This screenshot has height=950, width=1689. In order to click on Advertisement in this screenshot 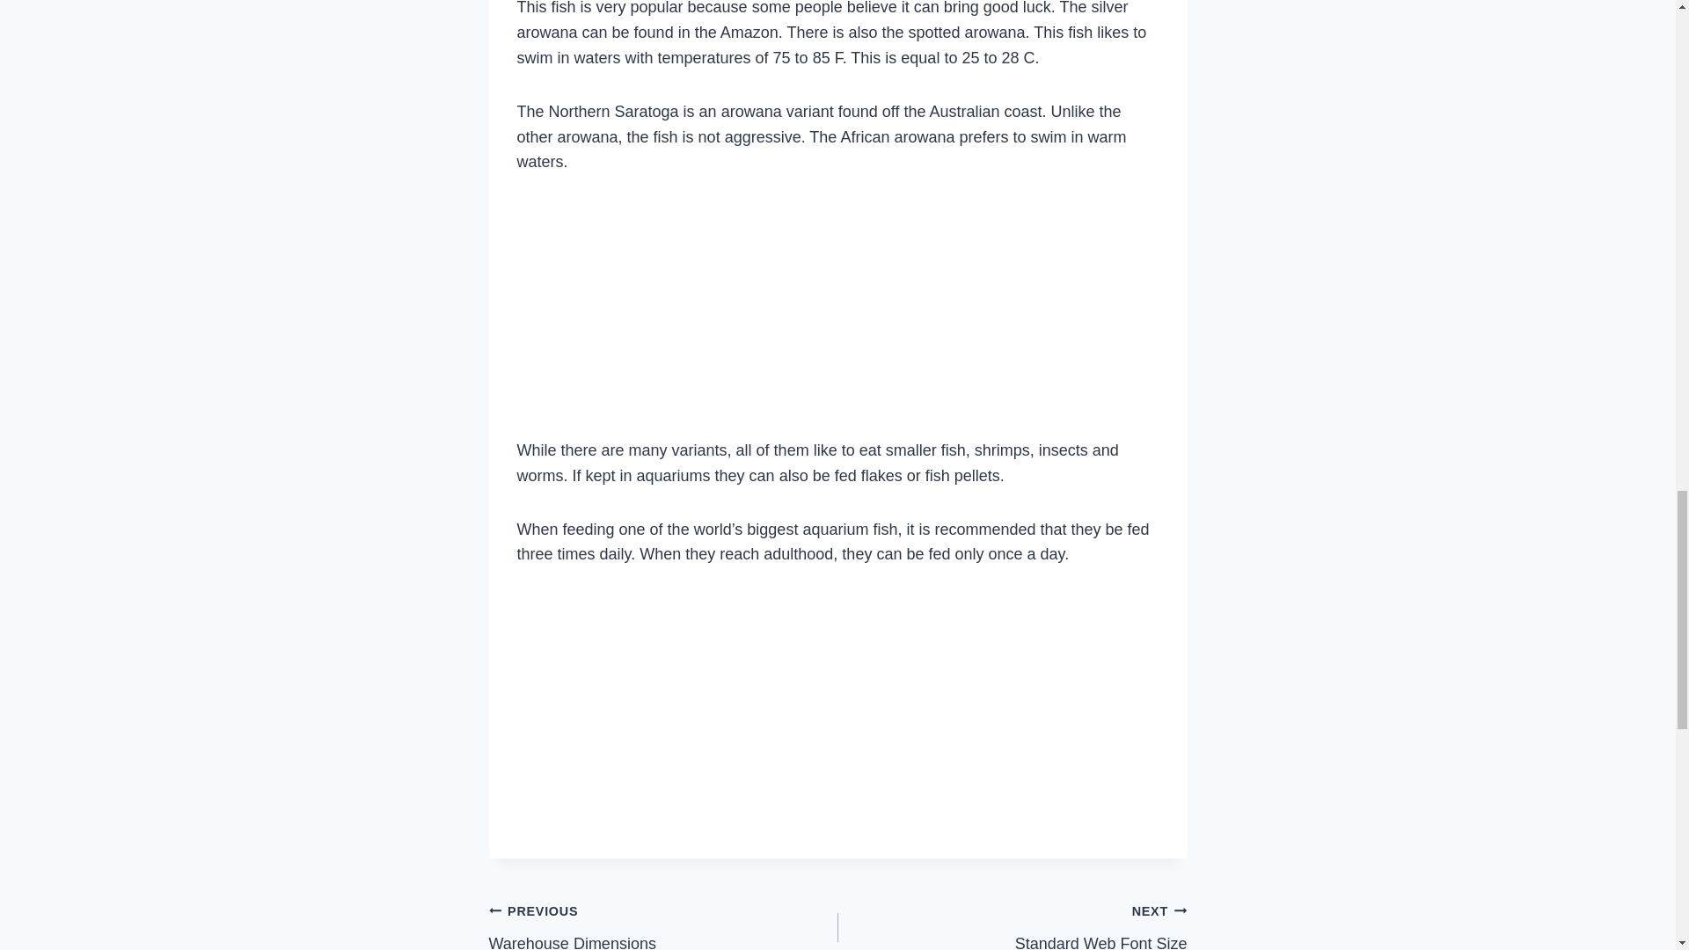, I will do `click(837, 705)`.